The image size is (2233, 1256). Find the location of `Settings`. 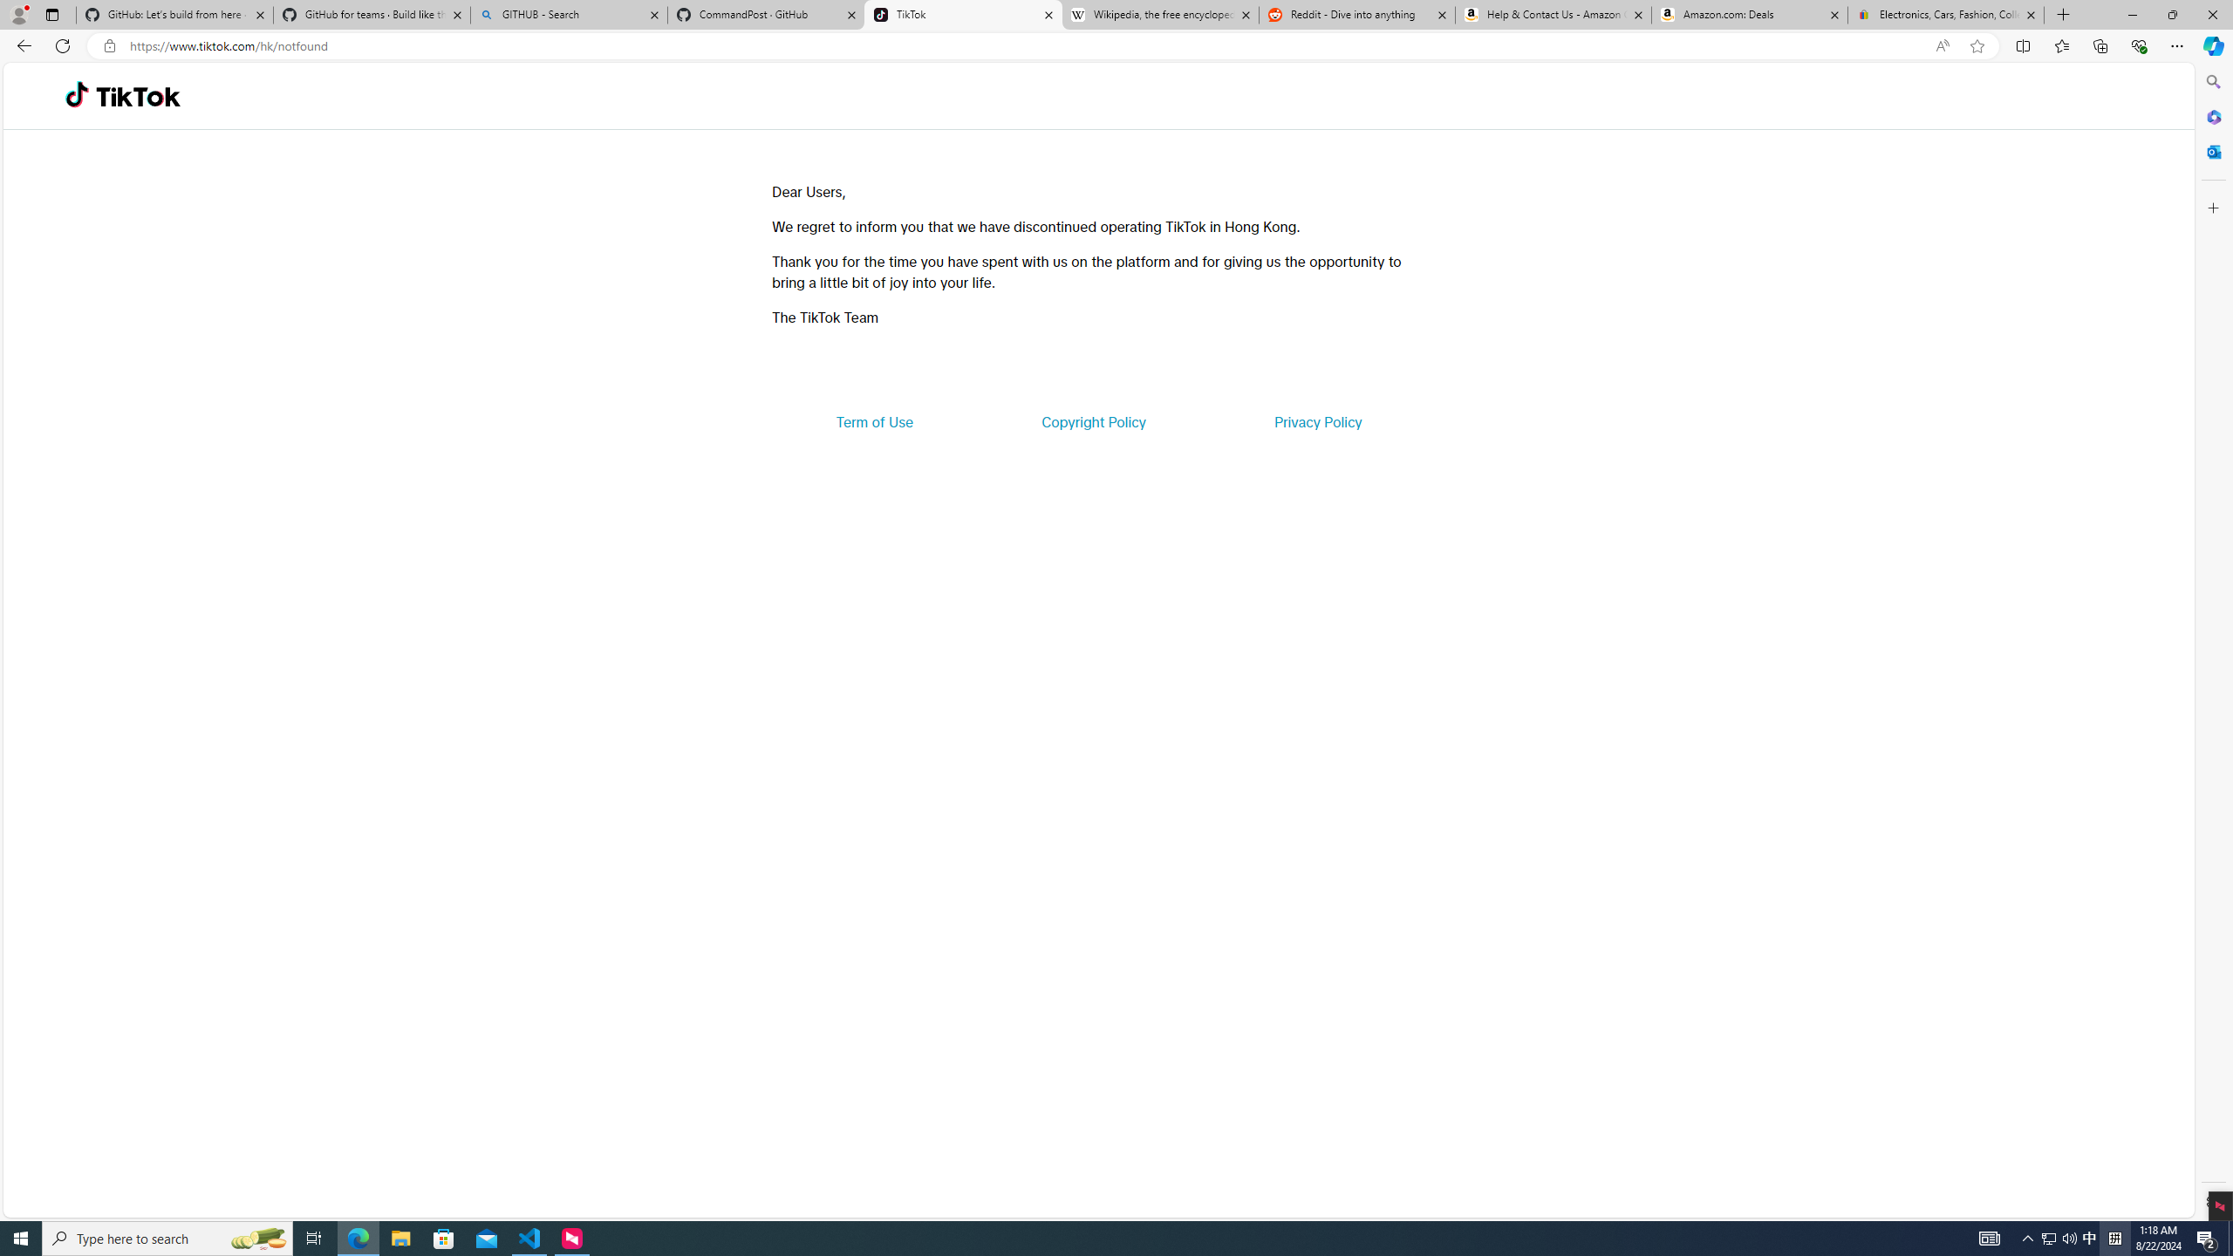

Settings is located at coordinates (2212, 1201).